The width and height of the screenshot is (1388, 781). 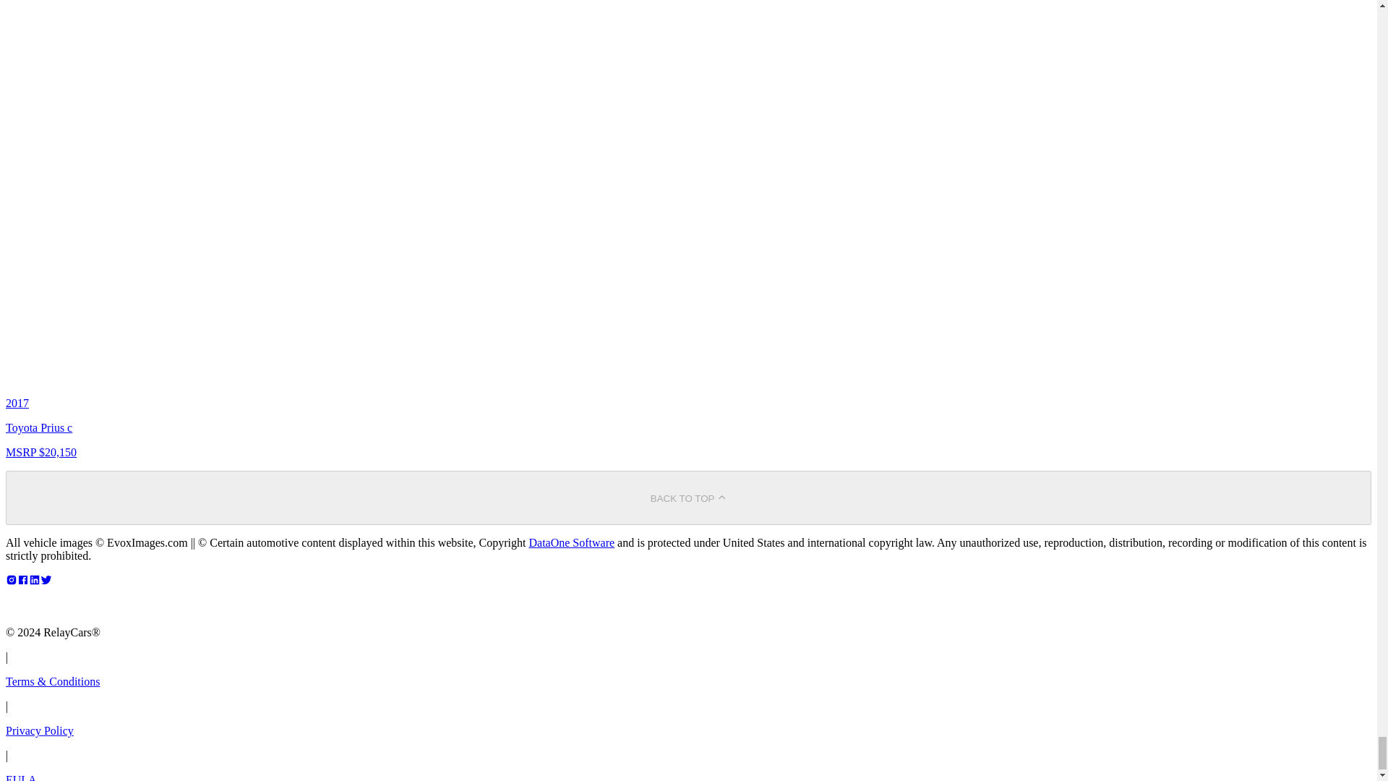 I want to click on DataOne Software, so click(x=571, y=542).